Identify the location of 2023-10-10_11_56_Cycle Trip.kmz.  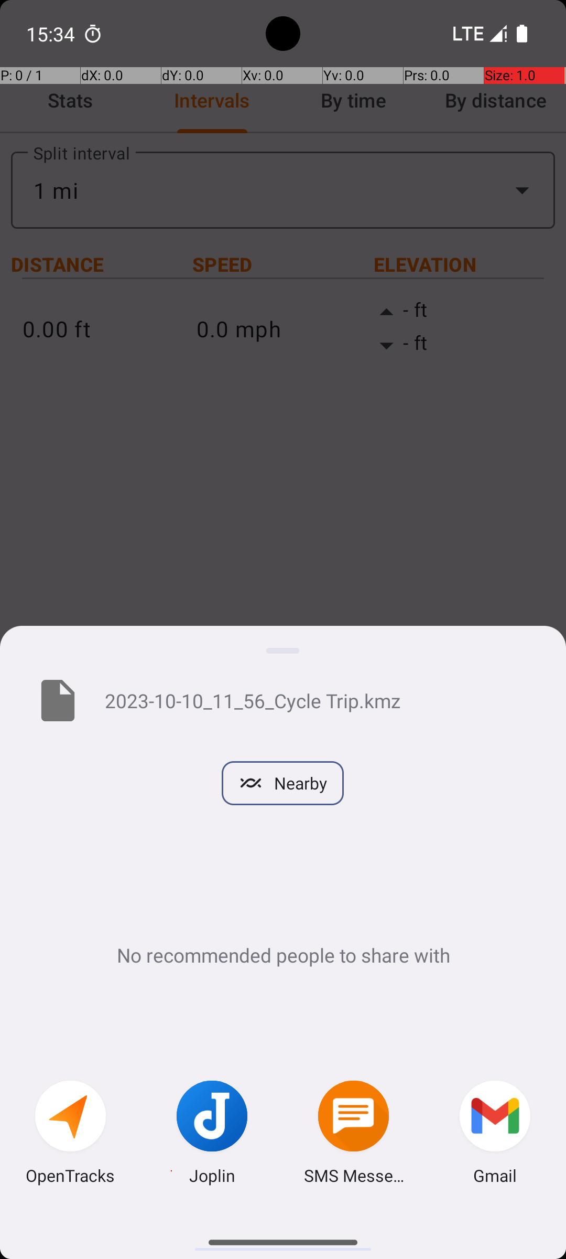
(319, 700).